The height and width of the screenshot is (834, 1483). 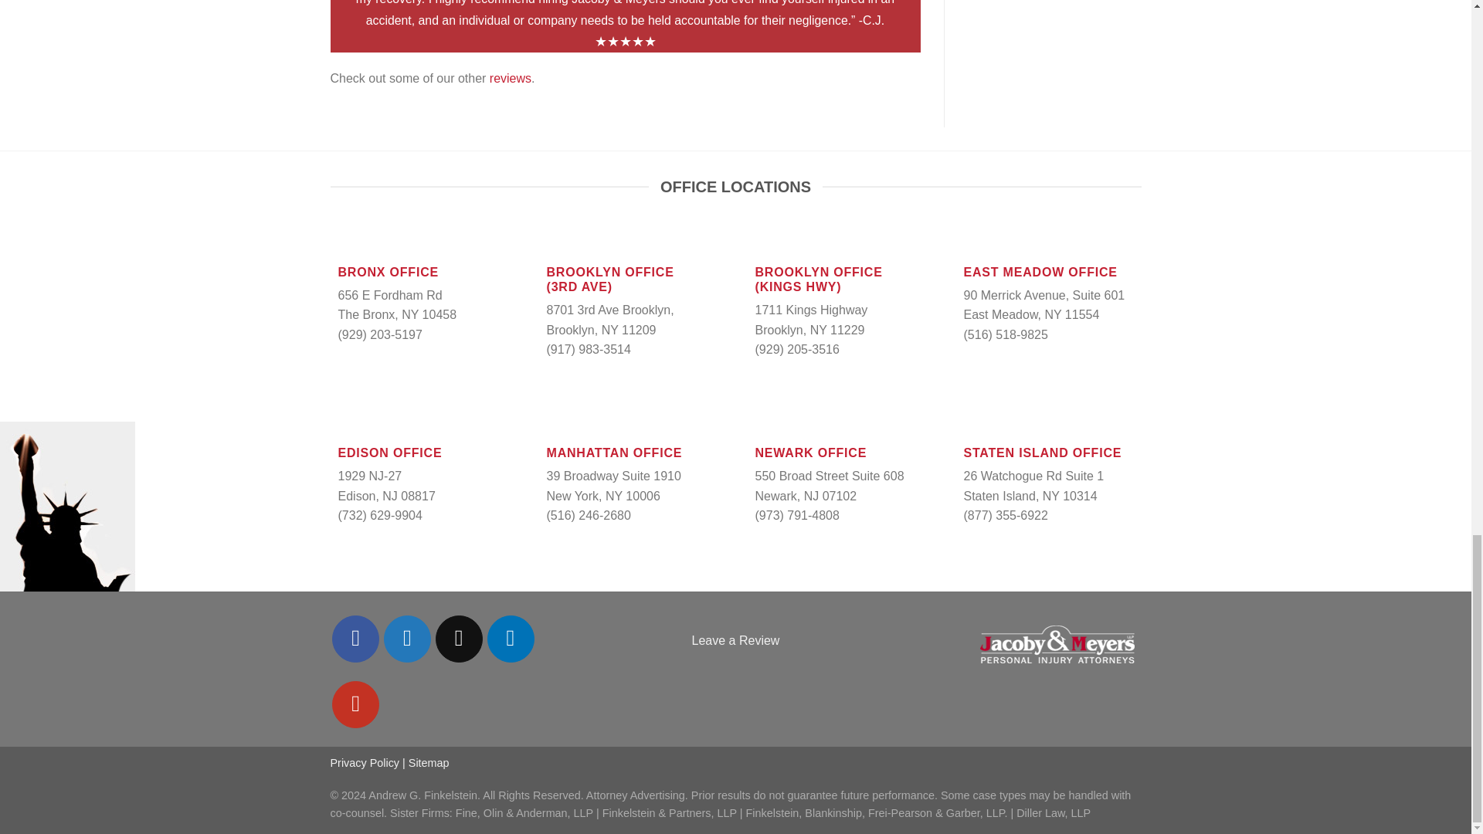 What do you see at coordinates (355, 704) in the screenshot?
I see `Follow on YouTube` at bounding box center [355, 704].